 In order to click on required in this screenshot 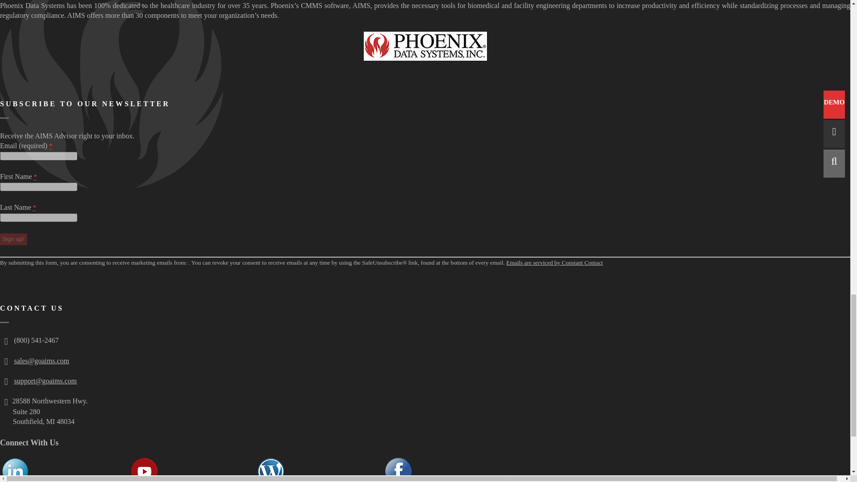, I will do `click(50, 145)`.